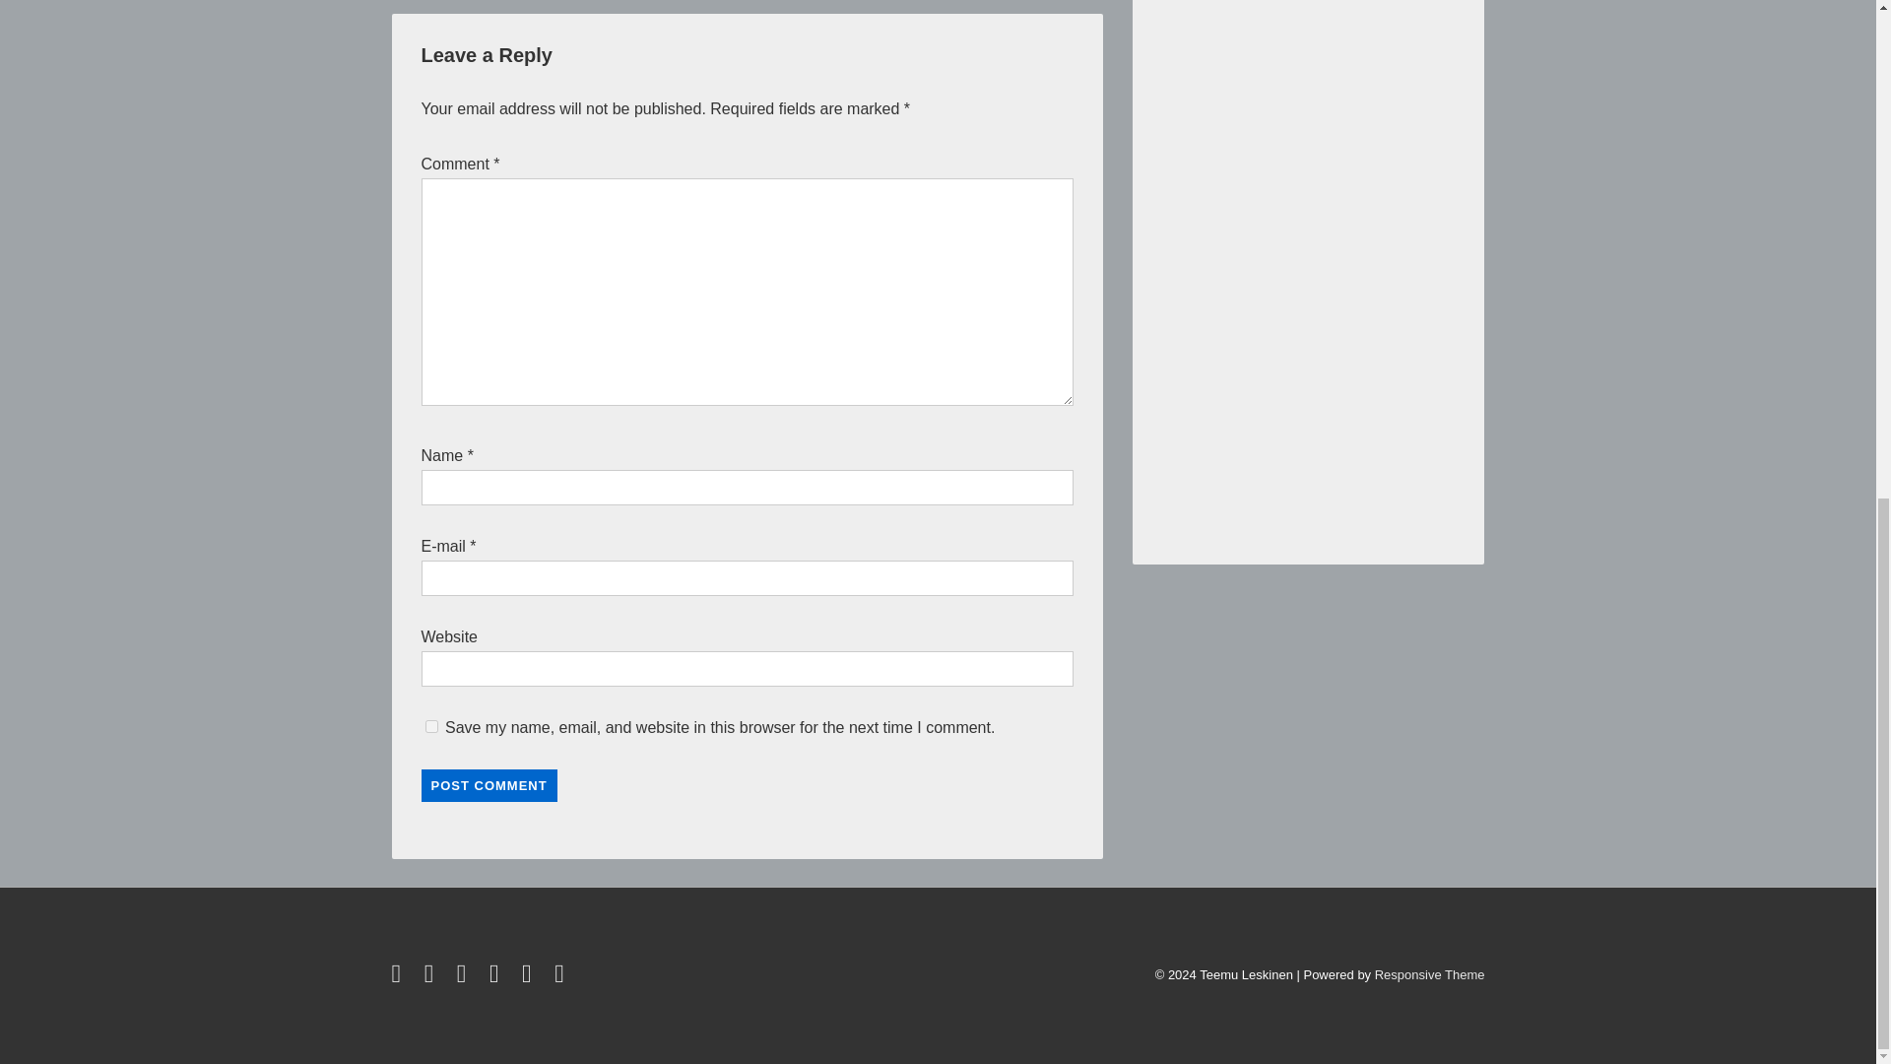 The width and height of the screenshot is (1891, 1064). I want to click on yes, so click(431, 727).